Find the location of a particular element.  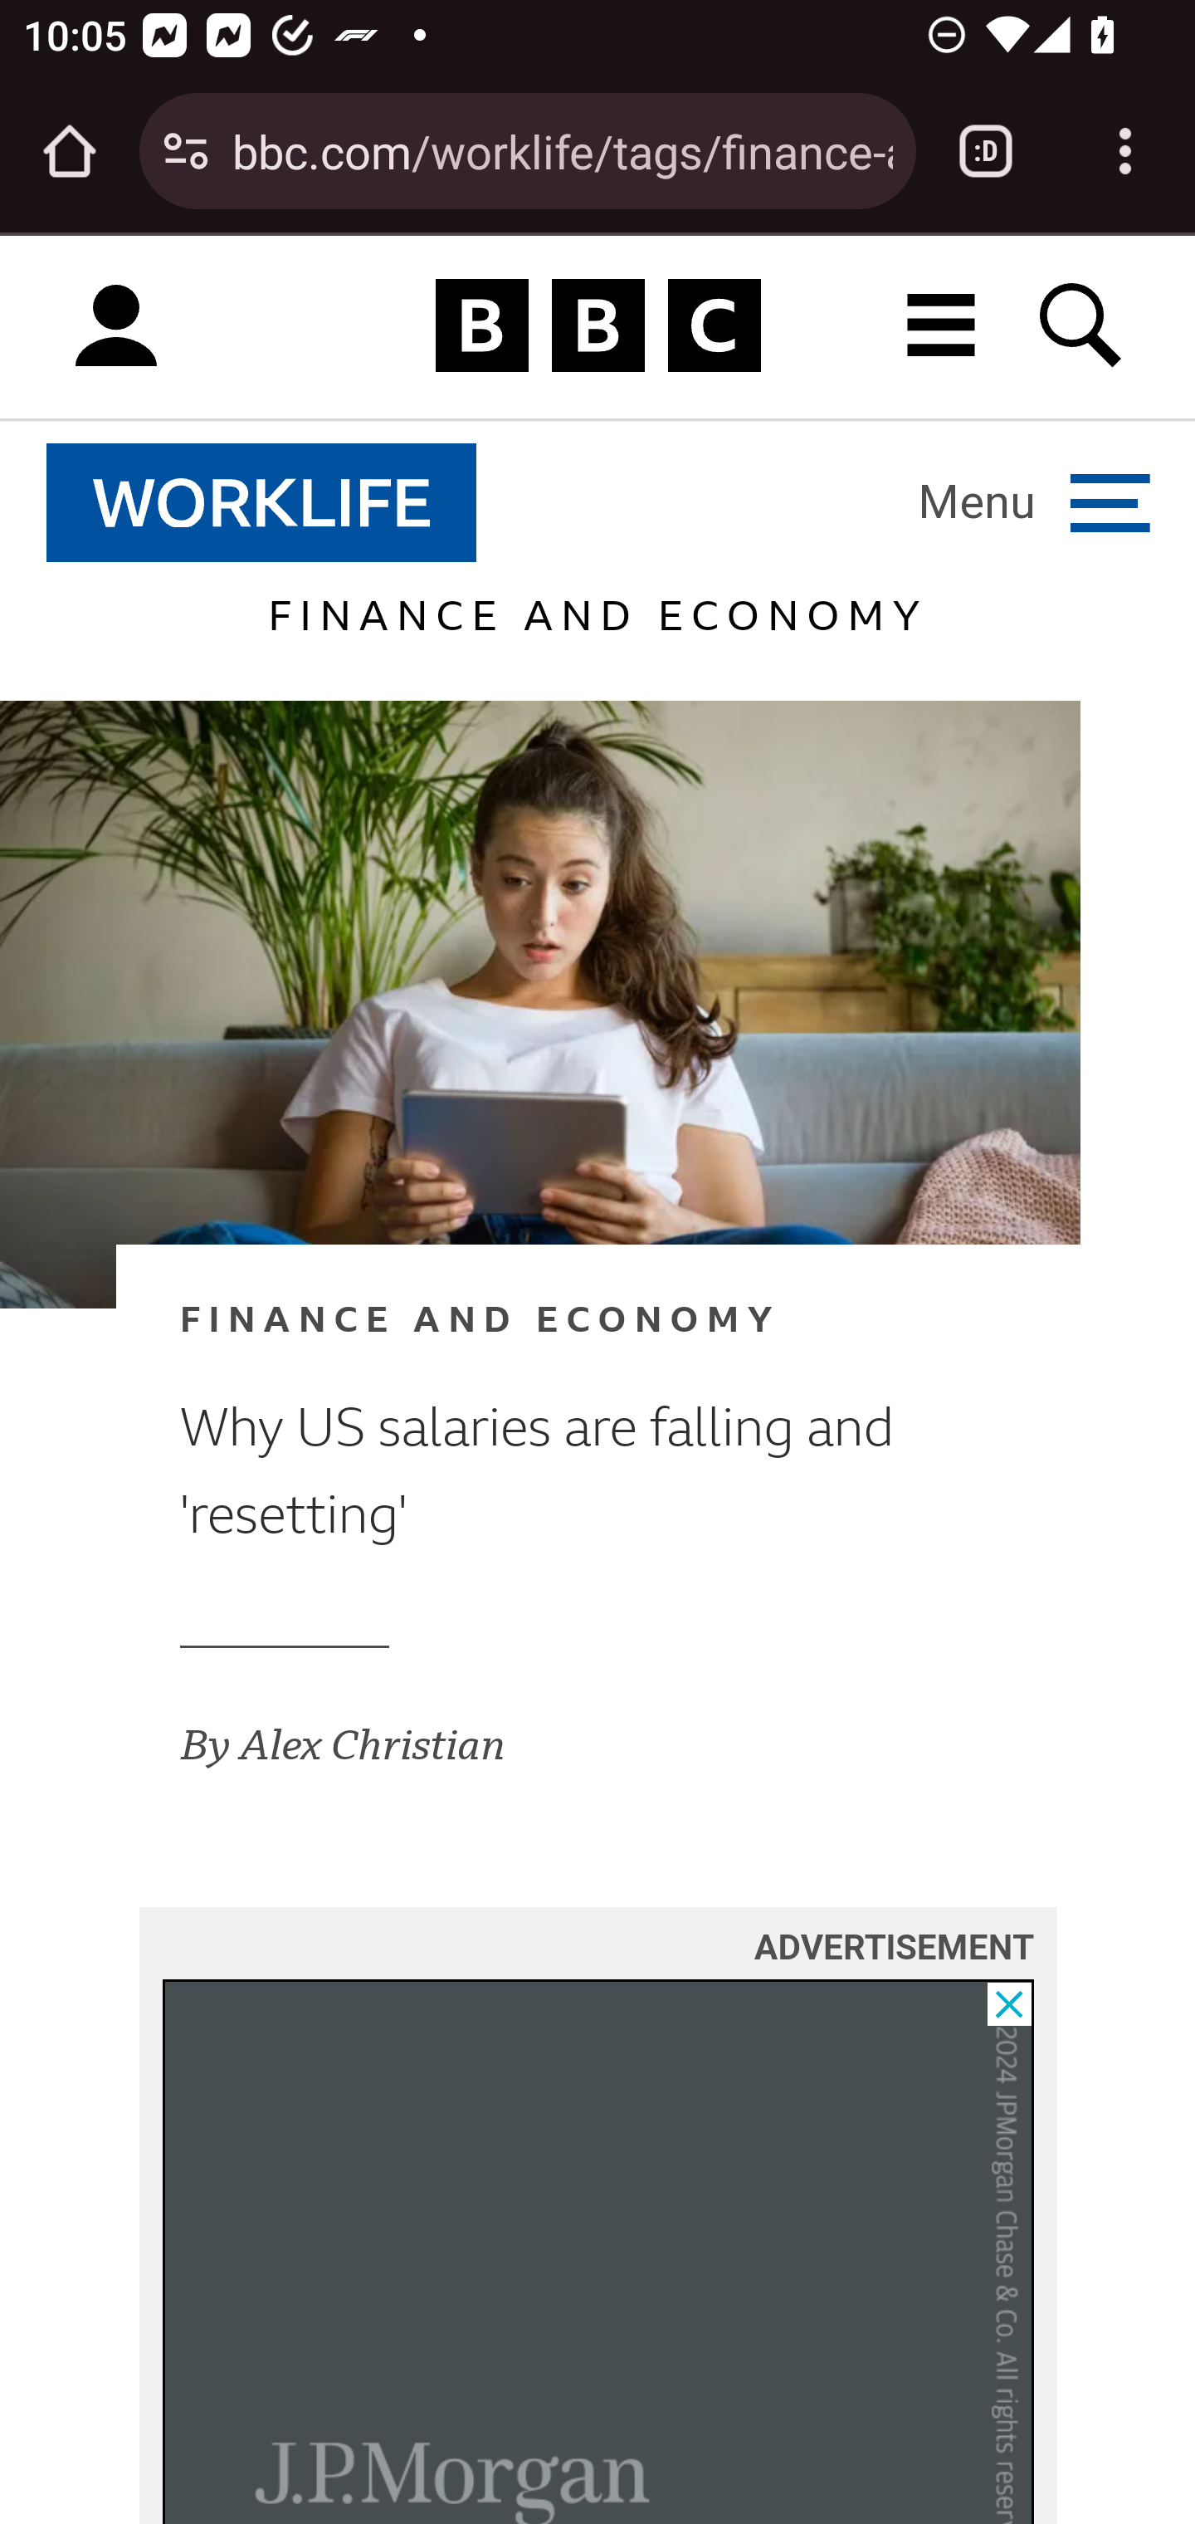

Customize and control Google Chrome is located at coordinates (1125, 151).